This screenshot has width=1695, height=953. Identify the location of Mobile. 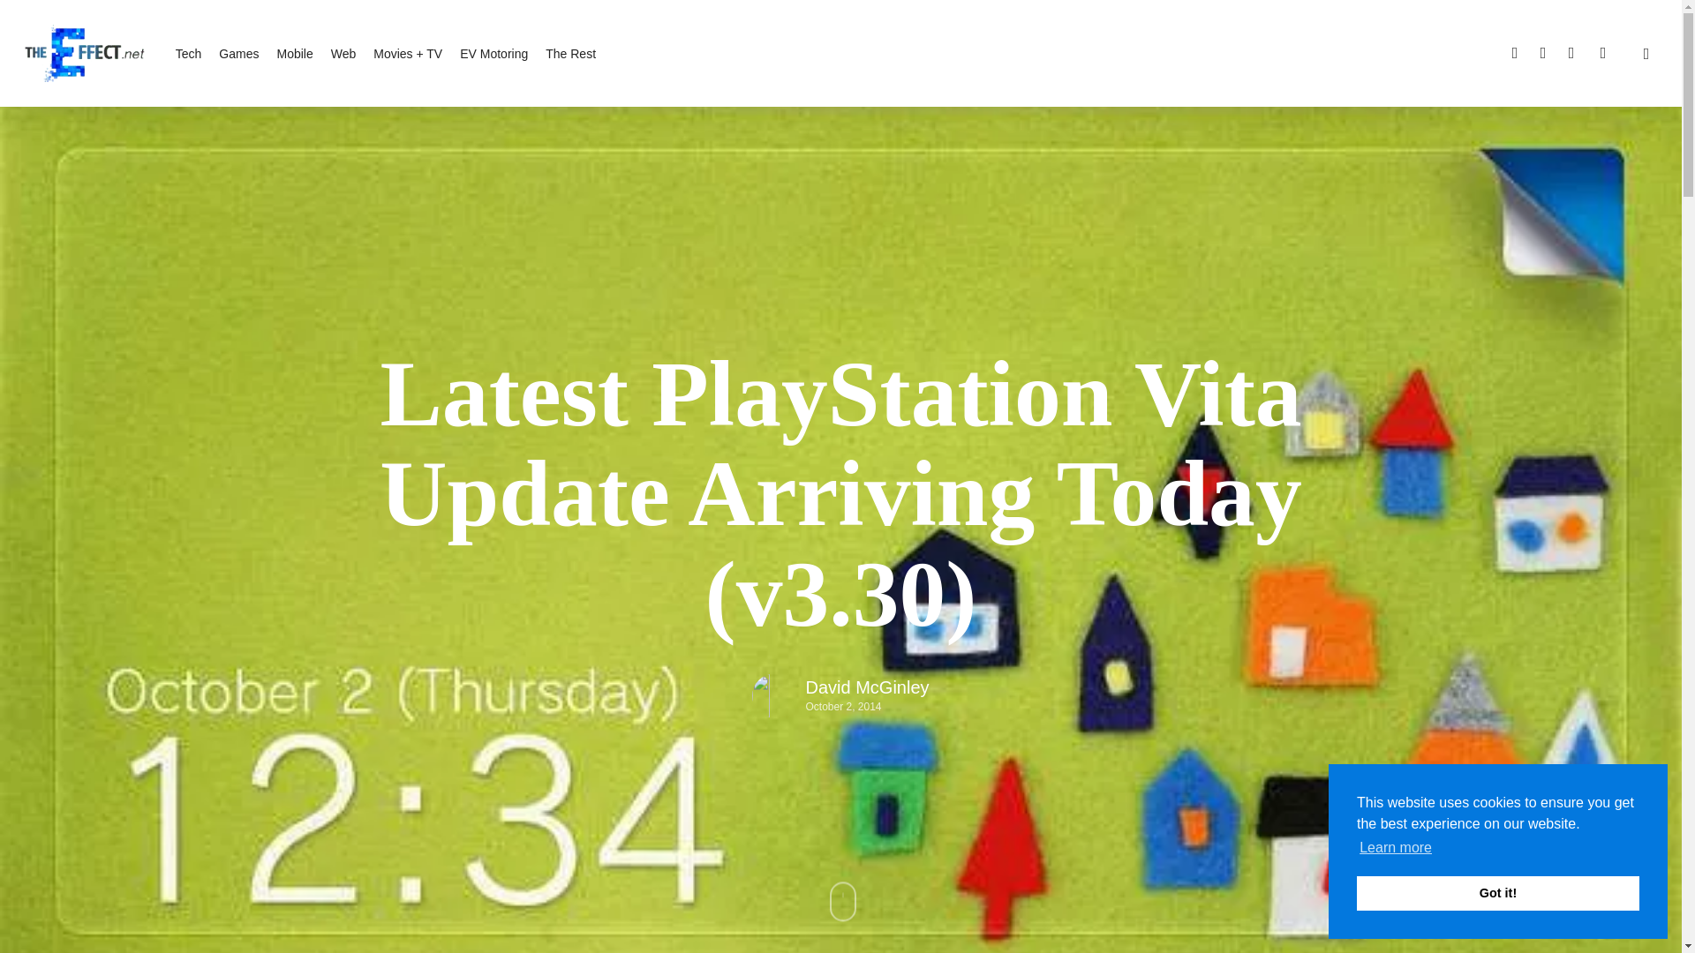
(293, 53).